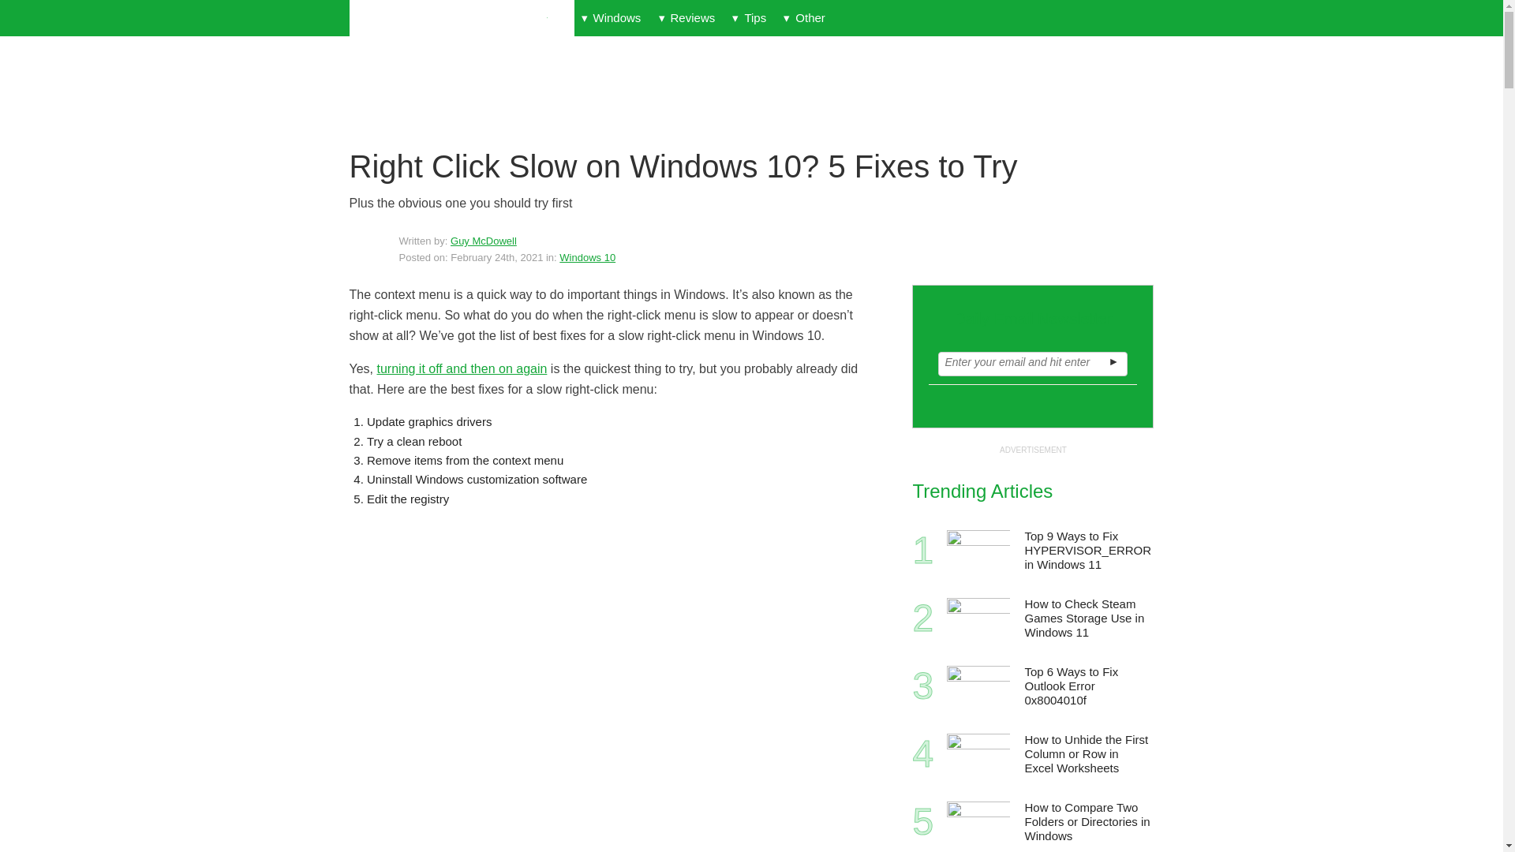 The height and width of the screenshot is (852, 1515). What do you see at coordinates (461, 19) in the screenshot?
I see `Help Desk Geek` at bounding box center [461, 19].